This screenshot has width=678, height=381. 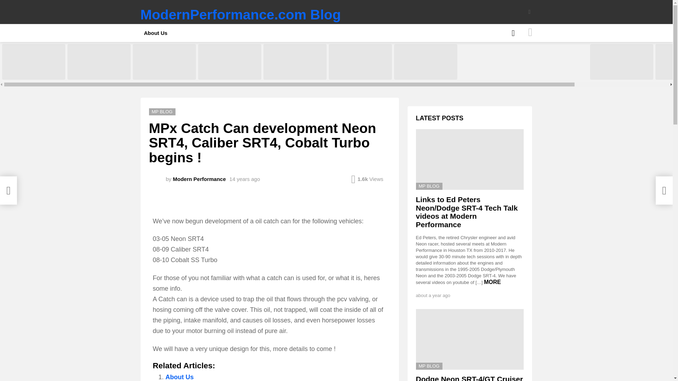 I want to click on ModernPerformance.com Blog, so click(x=240, y=14).